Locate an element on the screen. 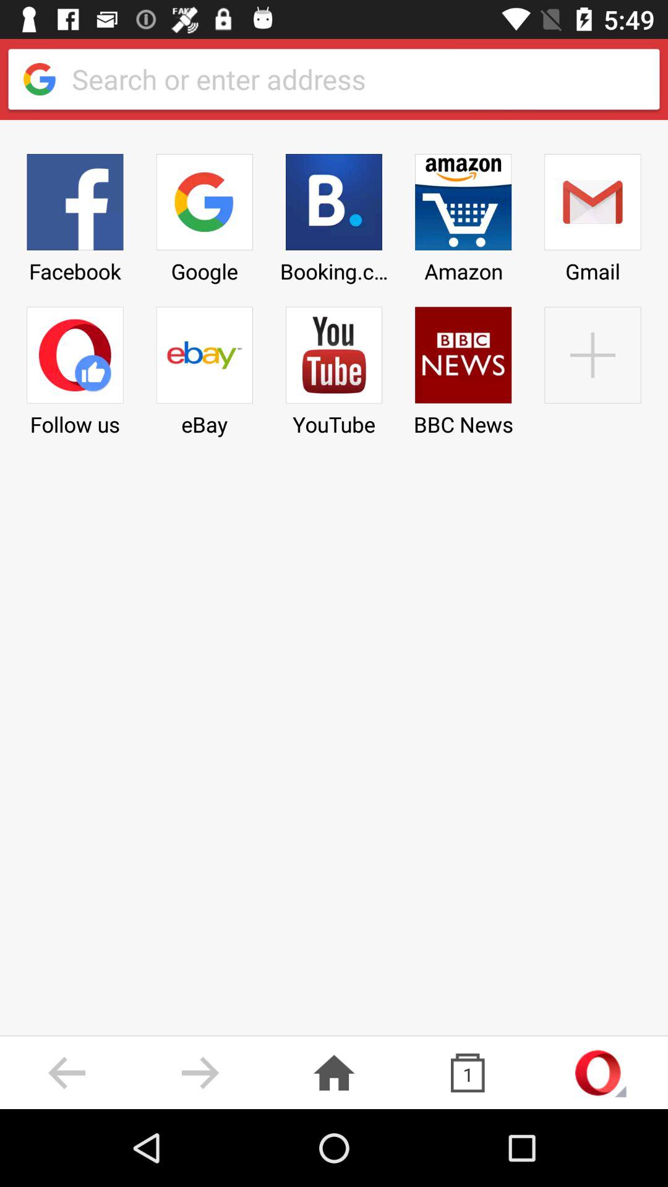  turn off the item to the left of the google item is located at coordinates (75, 214).